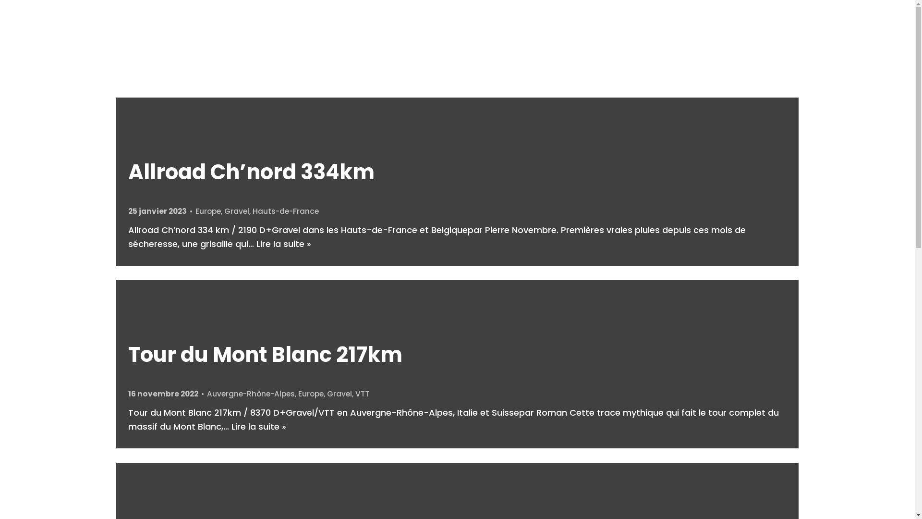  What do you see at coordinates (362, 394) in the screenshot?
I see `VTT` at bounding box center [362, 394].